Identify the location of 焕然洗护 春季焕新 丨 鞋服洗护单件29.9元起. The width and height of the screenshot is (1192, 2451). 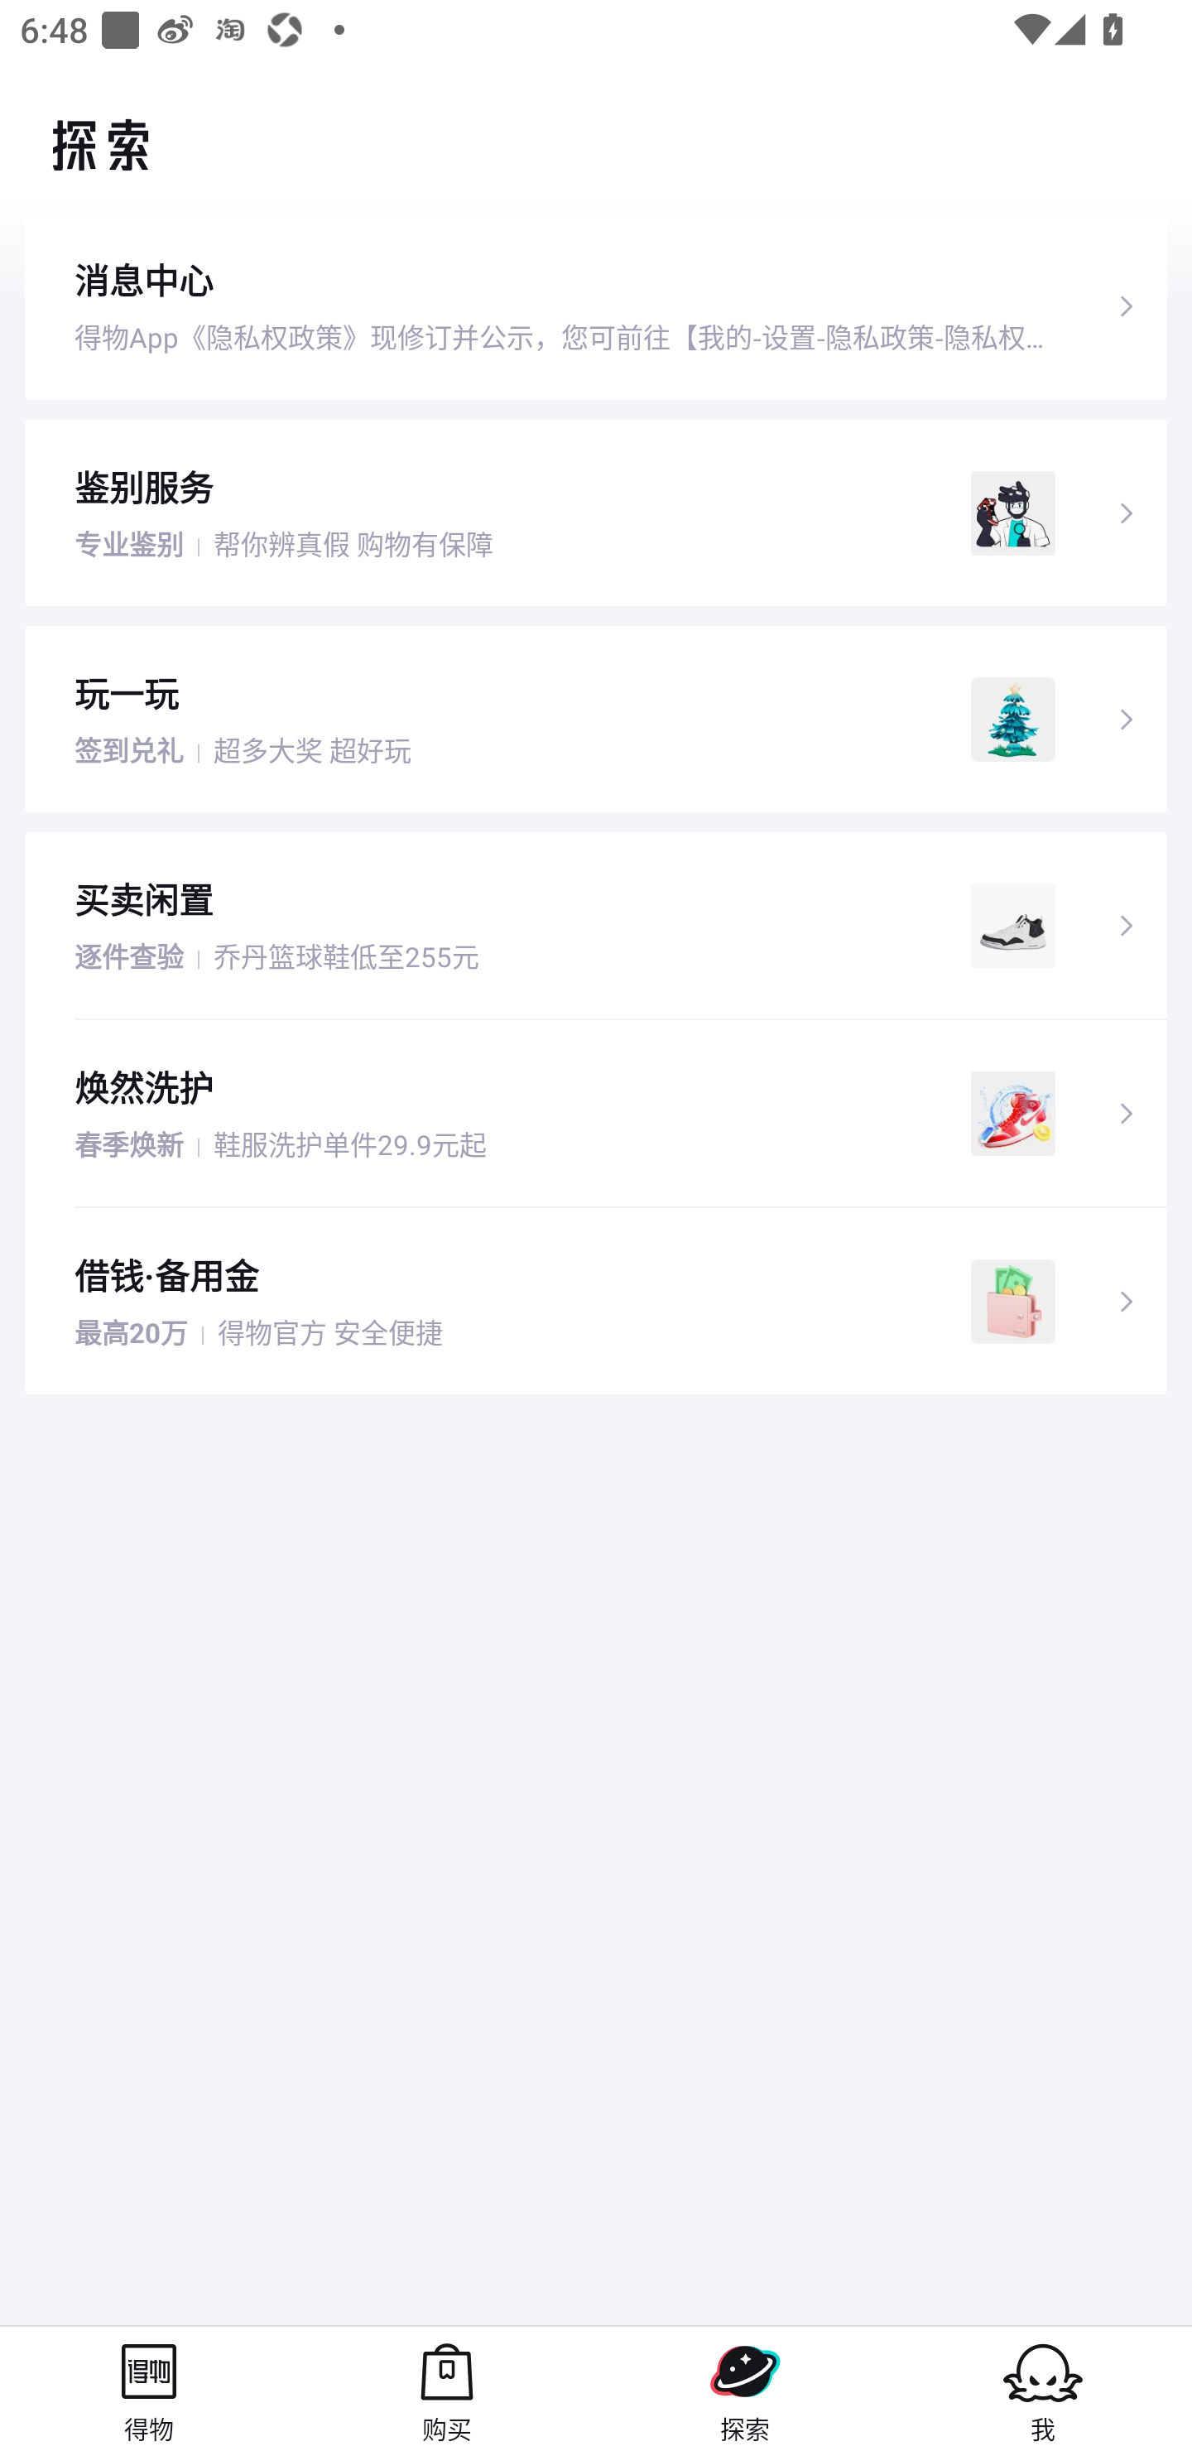
(596, 1113).